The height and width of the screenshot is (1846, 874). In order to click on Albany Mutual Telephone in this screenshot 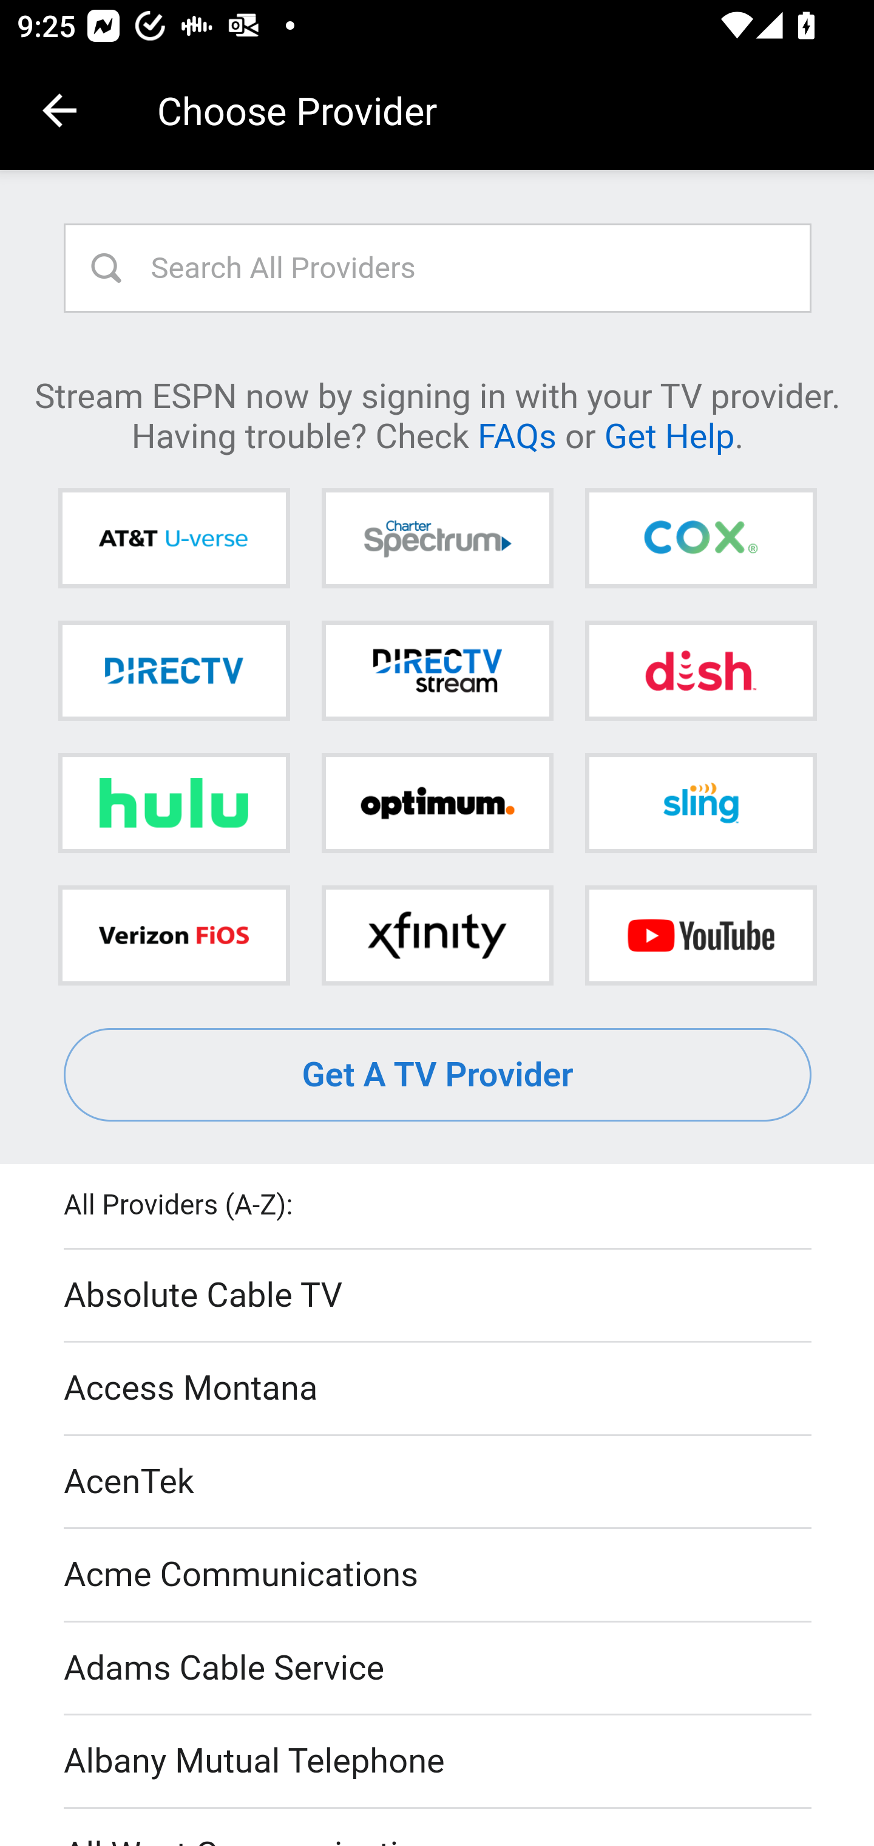, I will do `click(438, 1763)`.